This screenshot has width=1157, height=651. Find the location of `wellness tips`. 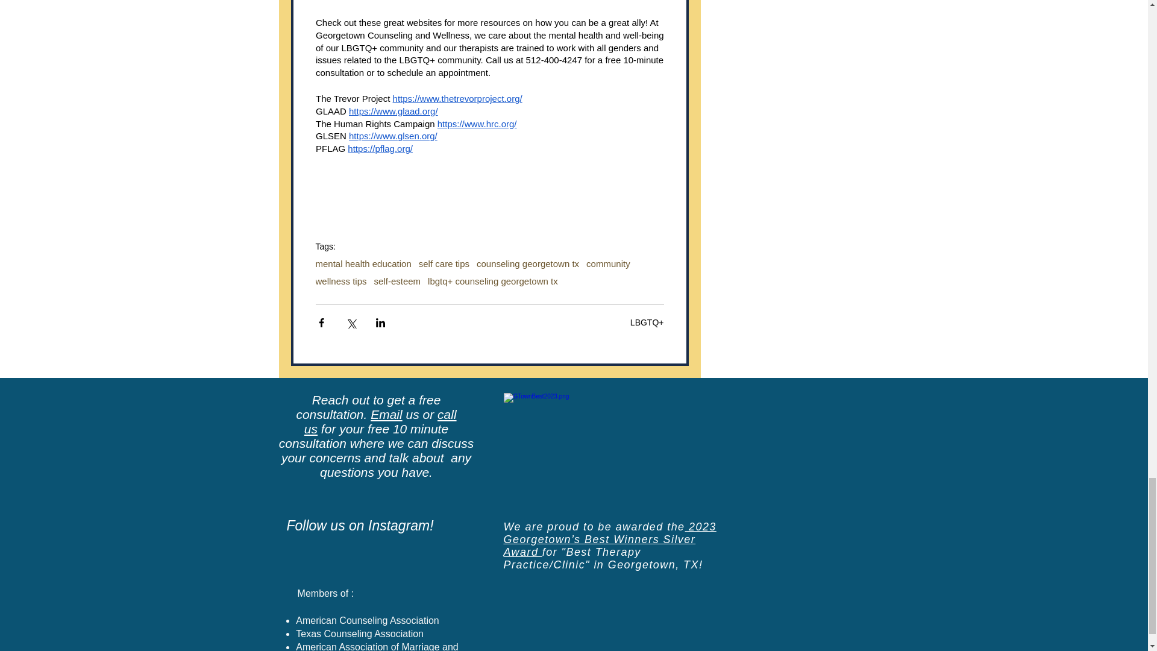

wellness tips is located at coordinates (341, 281).